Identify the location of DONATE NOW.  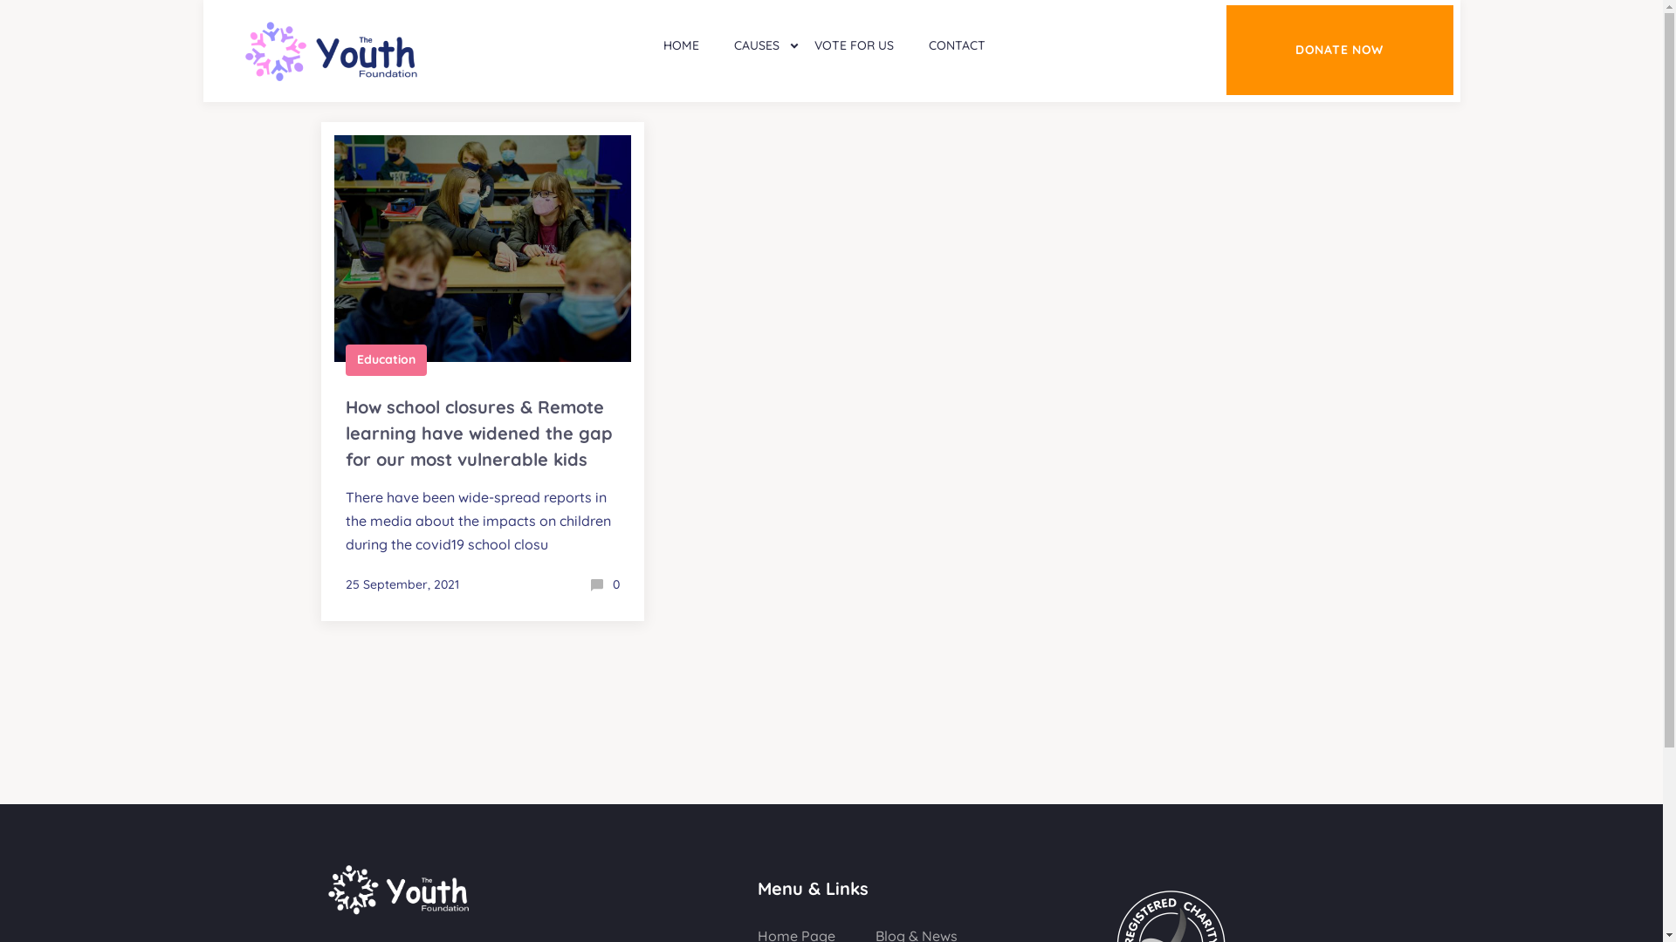
(1339, 51).